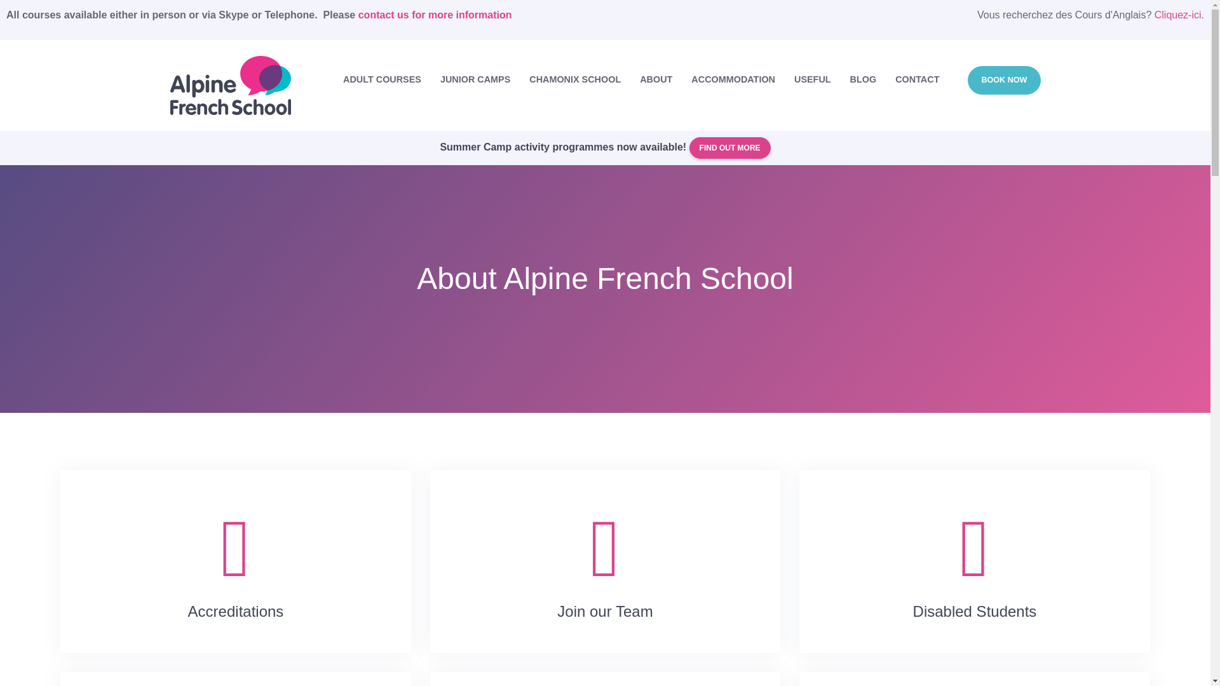  I want to click on ABOUT, so click(656, 80).